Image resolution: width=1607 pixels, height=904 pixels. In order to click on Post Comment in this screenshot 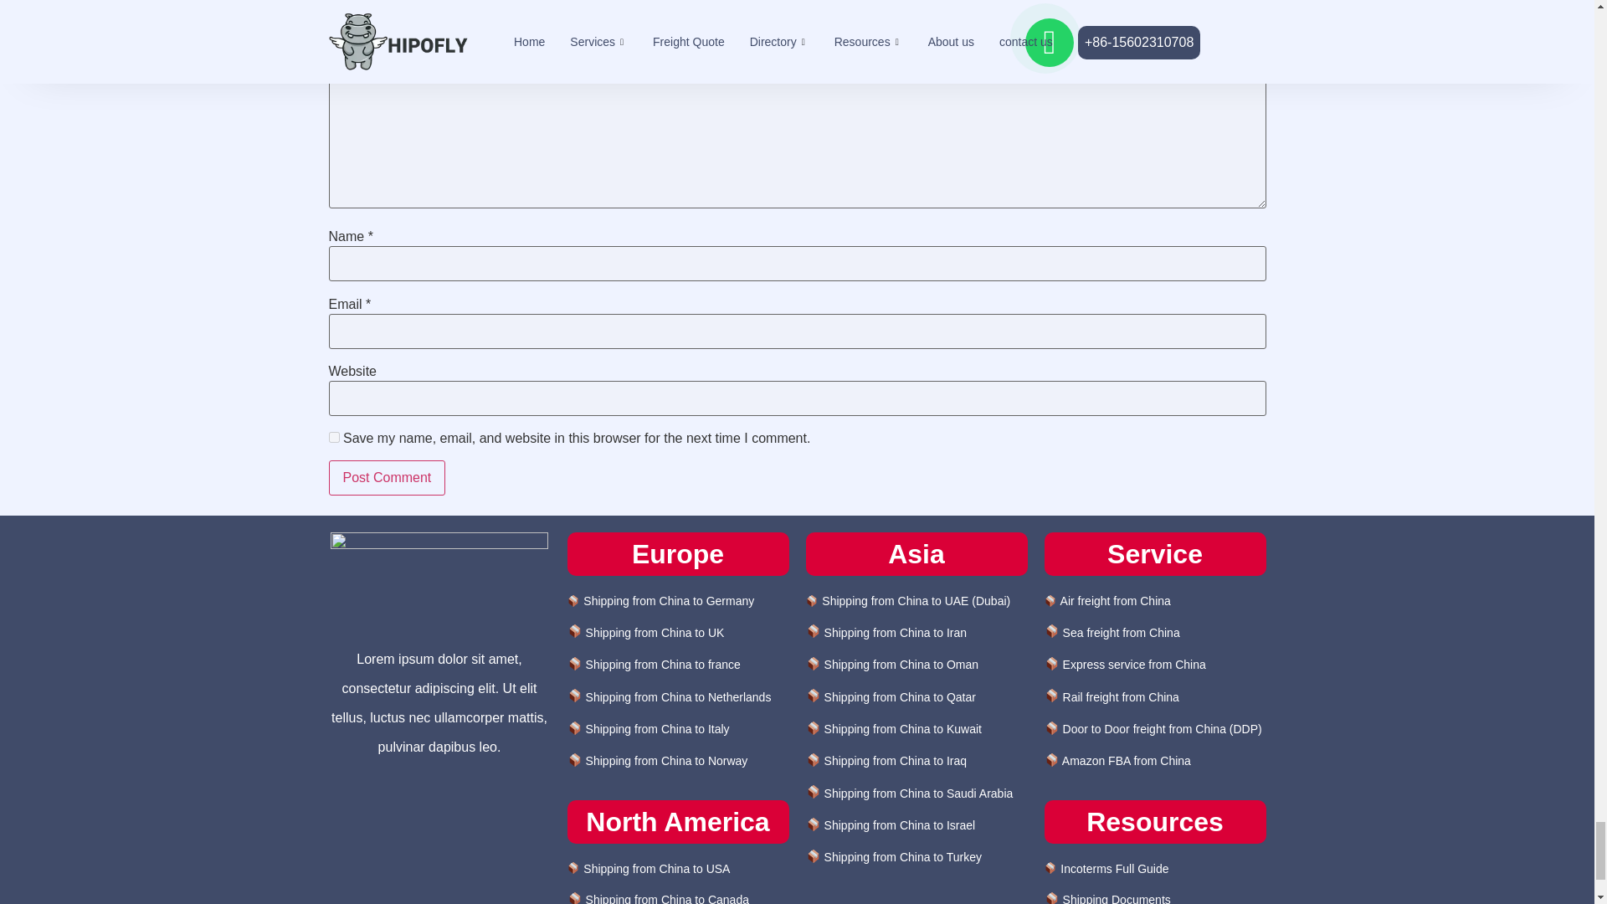, I will do `click(386, 477)`.